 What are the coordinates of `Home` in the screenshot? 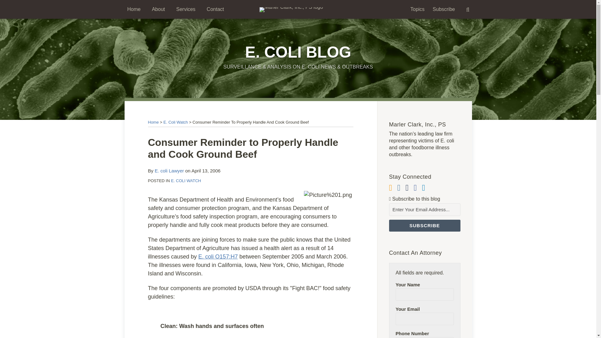 It's located at (153, 122).